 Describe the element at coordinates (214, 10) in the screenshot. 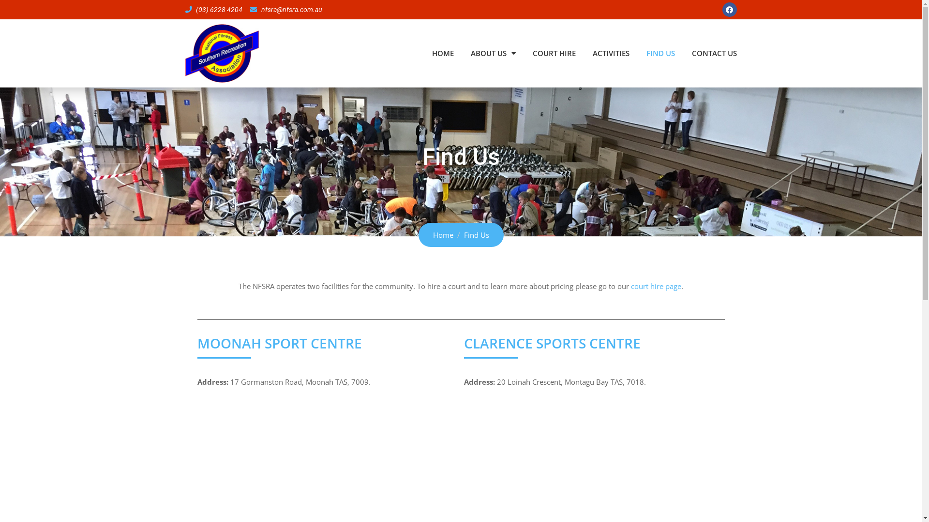

I see `(03) 6228 4204` at that location.